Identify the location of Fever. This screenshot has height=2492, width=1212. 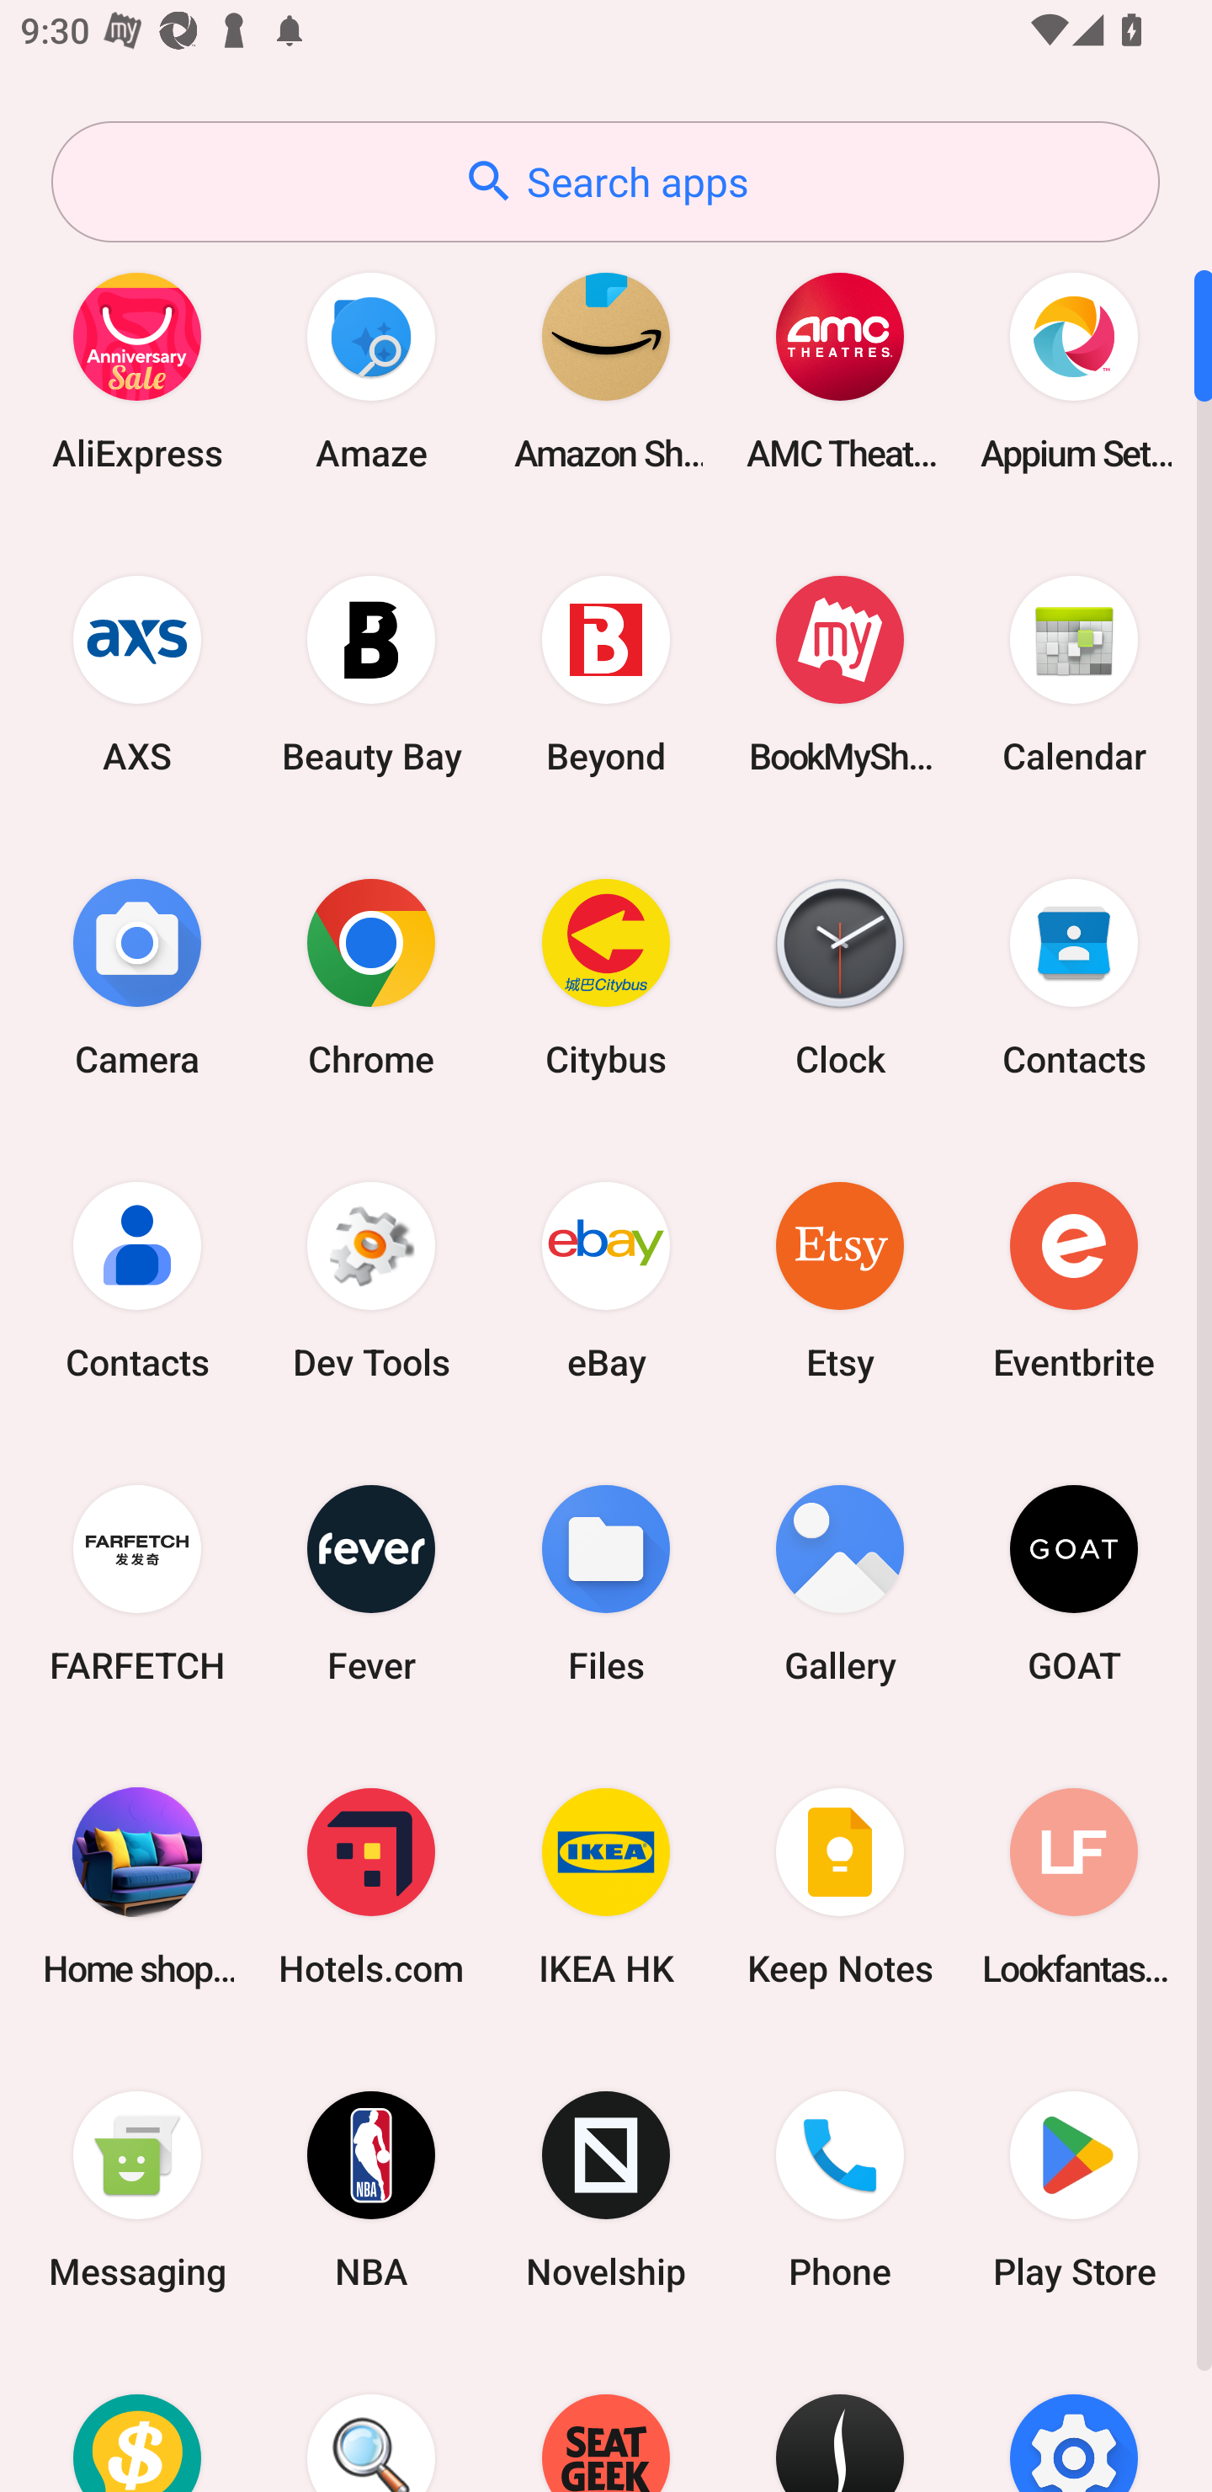
(371, 1583).